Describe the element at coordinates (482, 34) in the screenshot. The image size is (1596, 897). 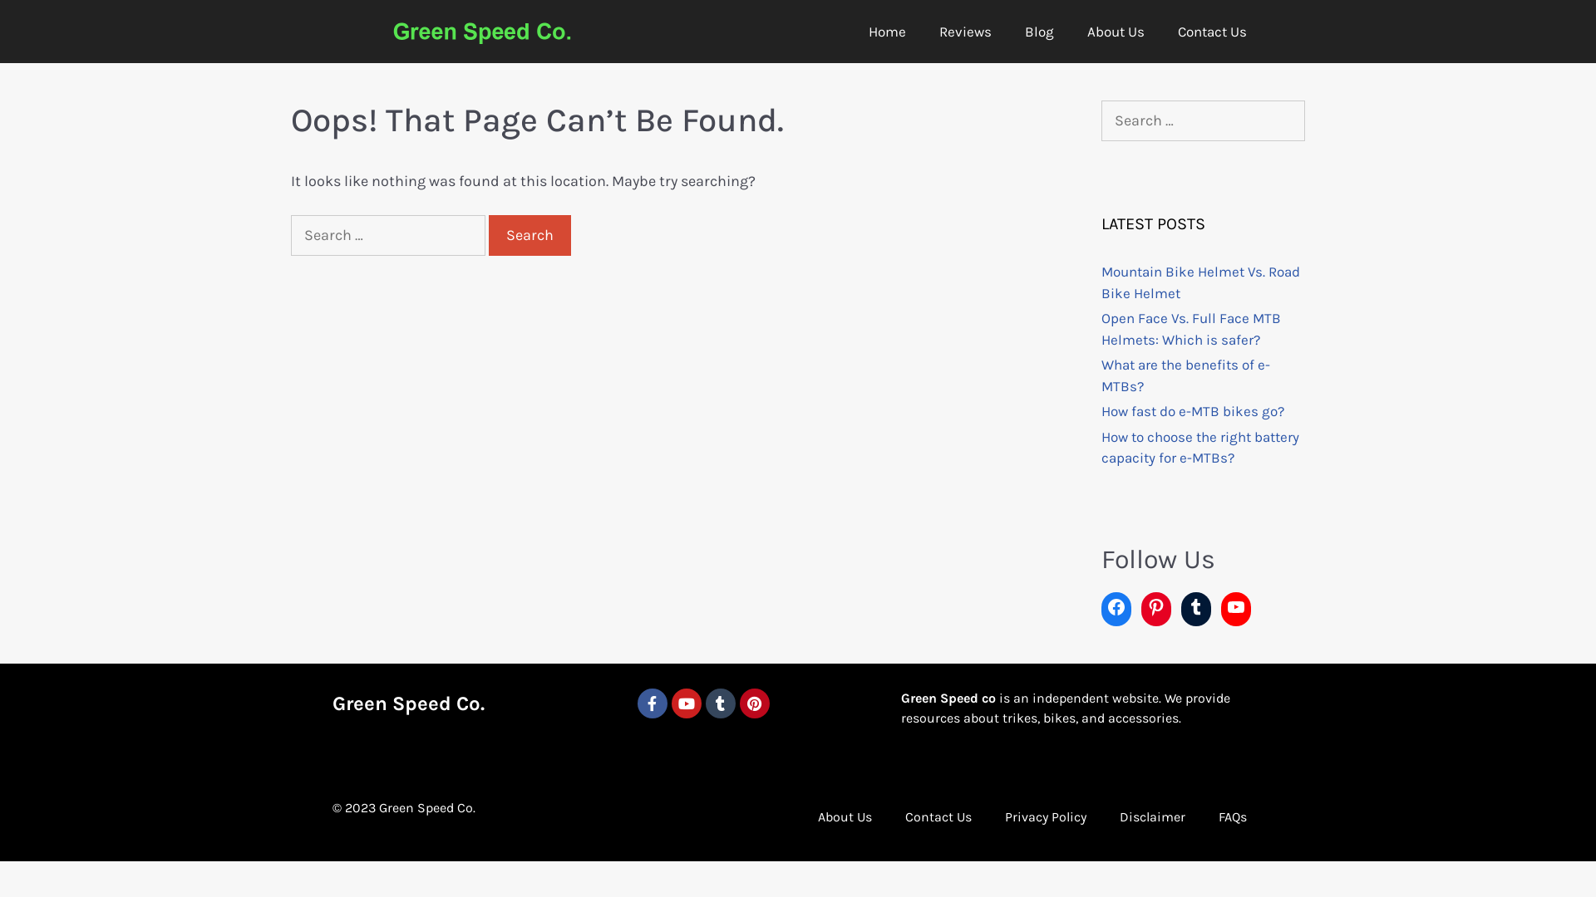
I see `Untitled-1` at that location.